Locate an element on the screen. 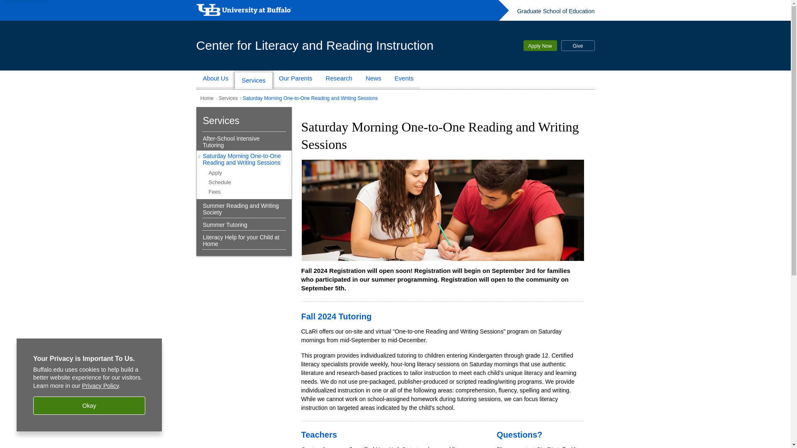 The image size is (797, 448). About Us is located at coordinates (215, 80).